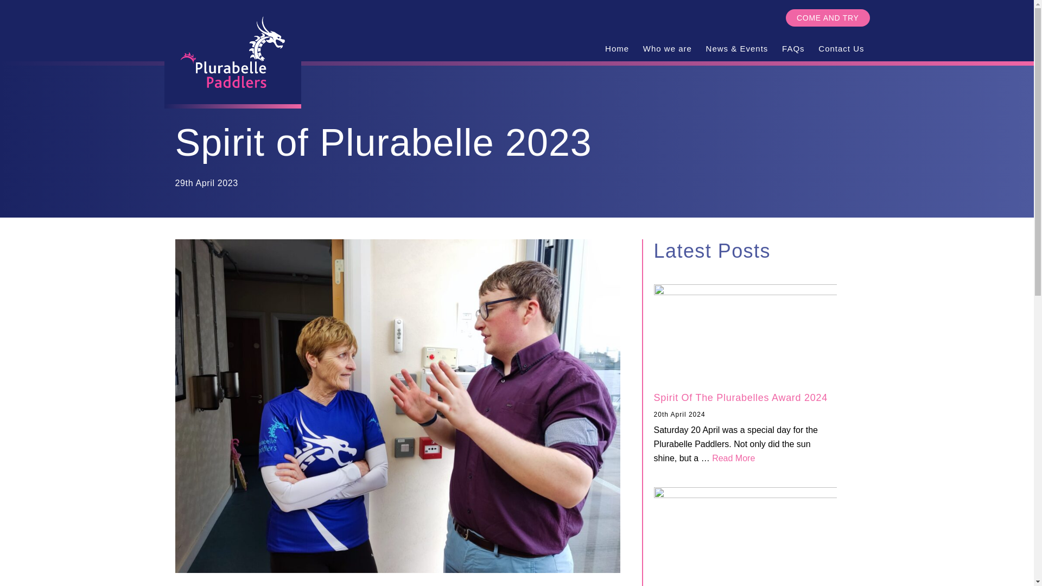 The height and width of the screenshot is (586, 1042). What do you see at coordinates (793, 48) in the screenshot?
I see `Skip to primary navigation` at bounding box center [793, 48].